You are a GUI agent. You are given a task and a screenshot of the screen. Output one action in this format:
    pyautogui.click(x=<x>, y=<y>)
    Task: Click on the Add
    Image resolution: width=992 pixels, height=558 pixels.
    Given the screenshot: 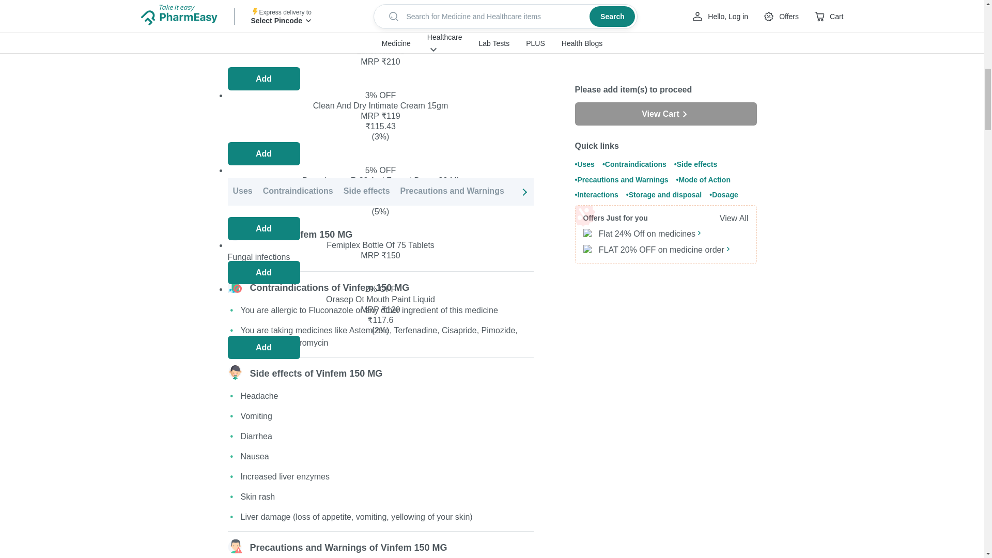 What is the action you would take?
    pyautogui.click(x=263, y=79)
    